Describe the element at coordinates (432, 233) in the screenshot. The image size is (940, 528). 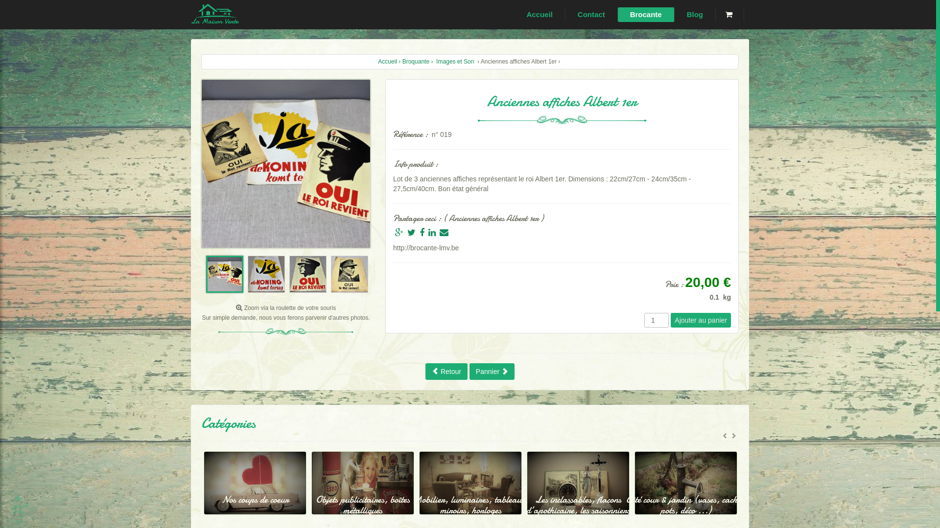
I see `Partager sur Linkedin` at that location.